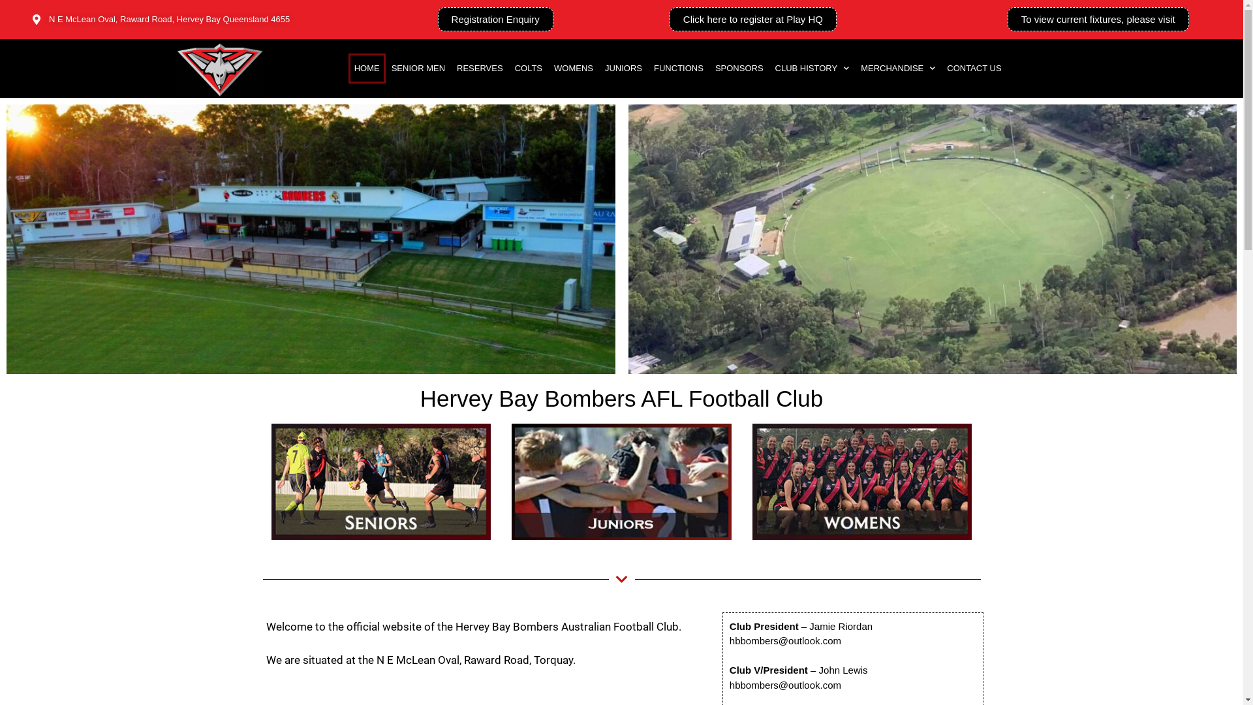  What do you see at coordinates (898, 69) in the screenshot?
I see `MERCHANDISE` at bounding box center [898, 69].